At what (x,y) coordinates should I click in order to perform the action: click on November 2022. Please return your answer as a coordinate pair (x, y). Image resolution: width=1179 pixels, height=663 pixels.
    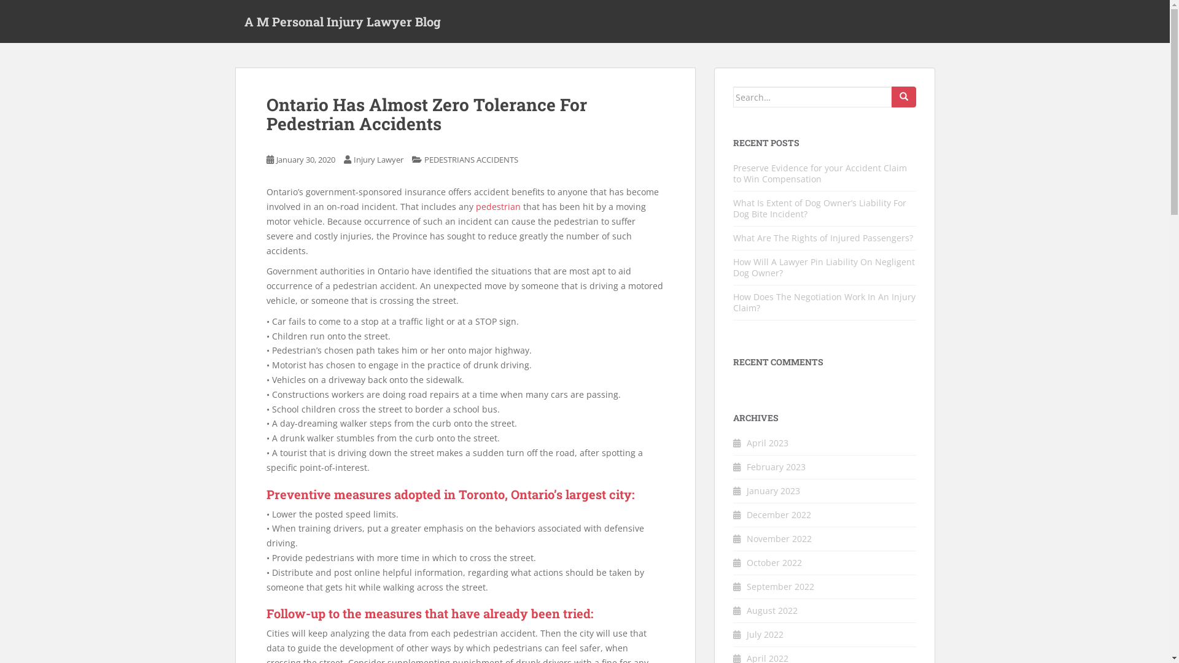
    Looking at the image, I should click on (779, 539).